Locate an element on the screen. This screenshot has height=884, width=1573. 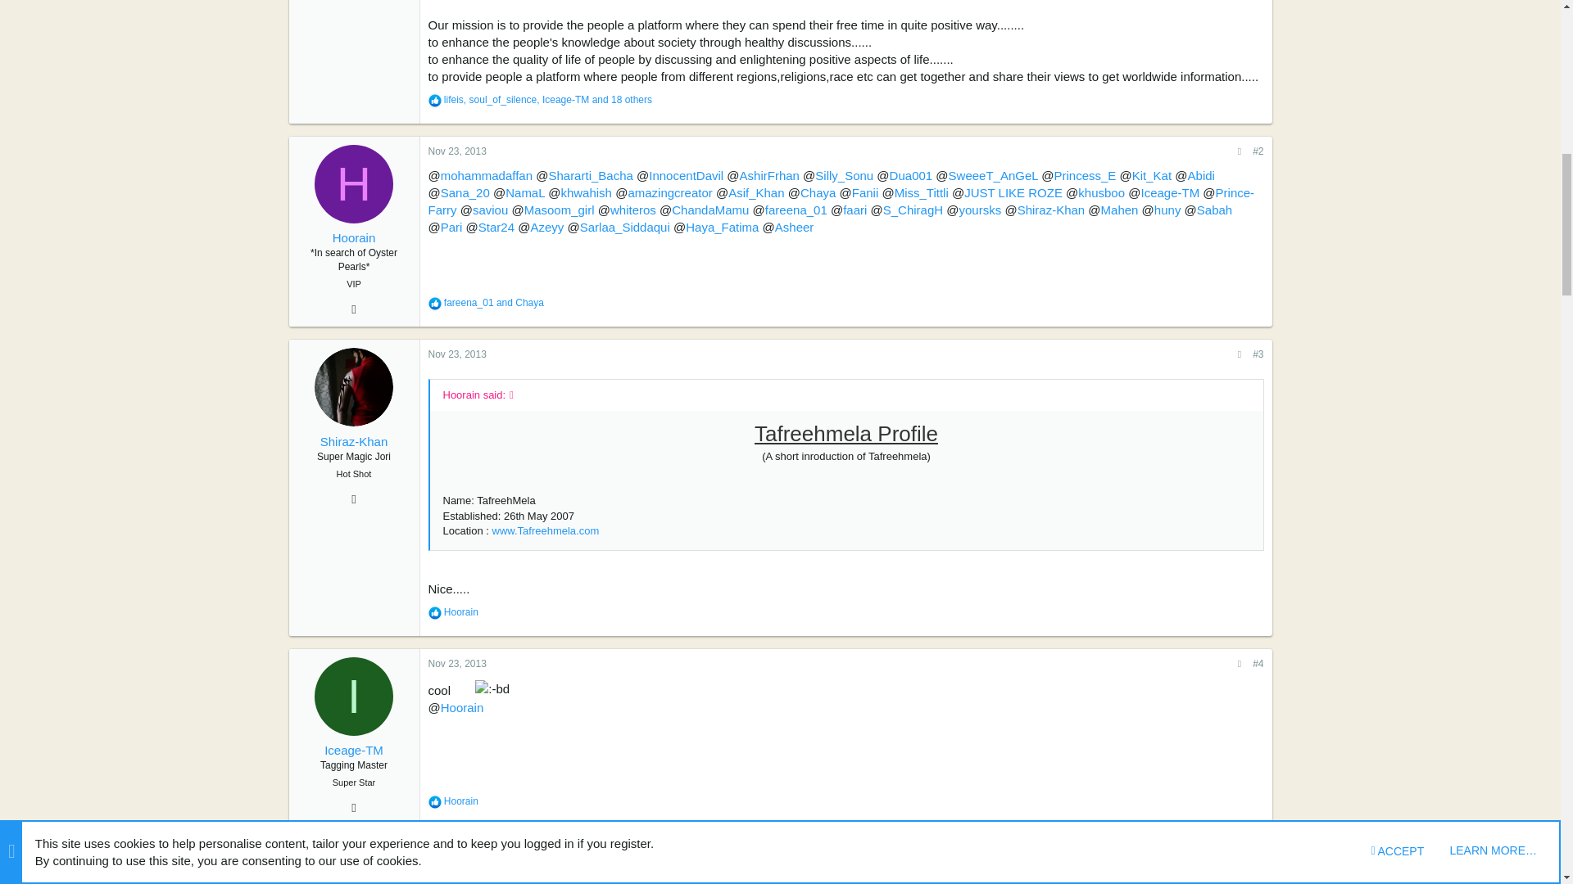
Like is located at coordinates (434, 100).